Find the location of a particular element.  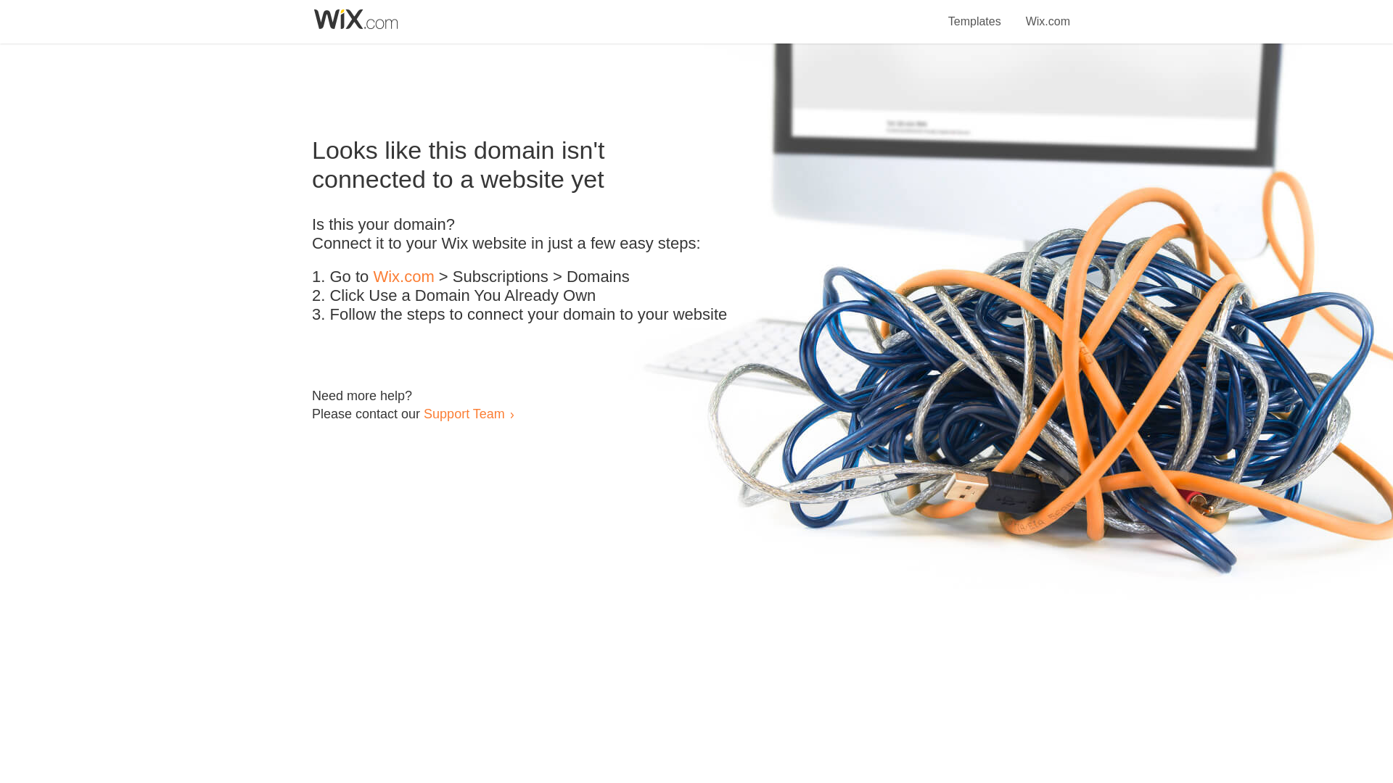

Wix.com is located at coordinates (403, 277).